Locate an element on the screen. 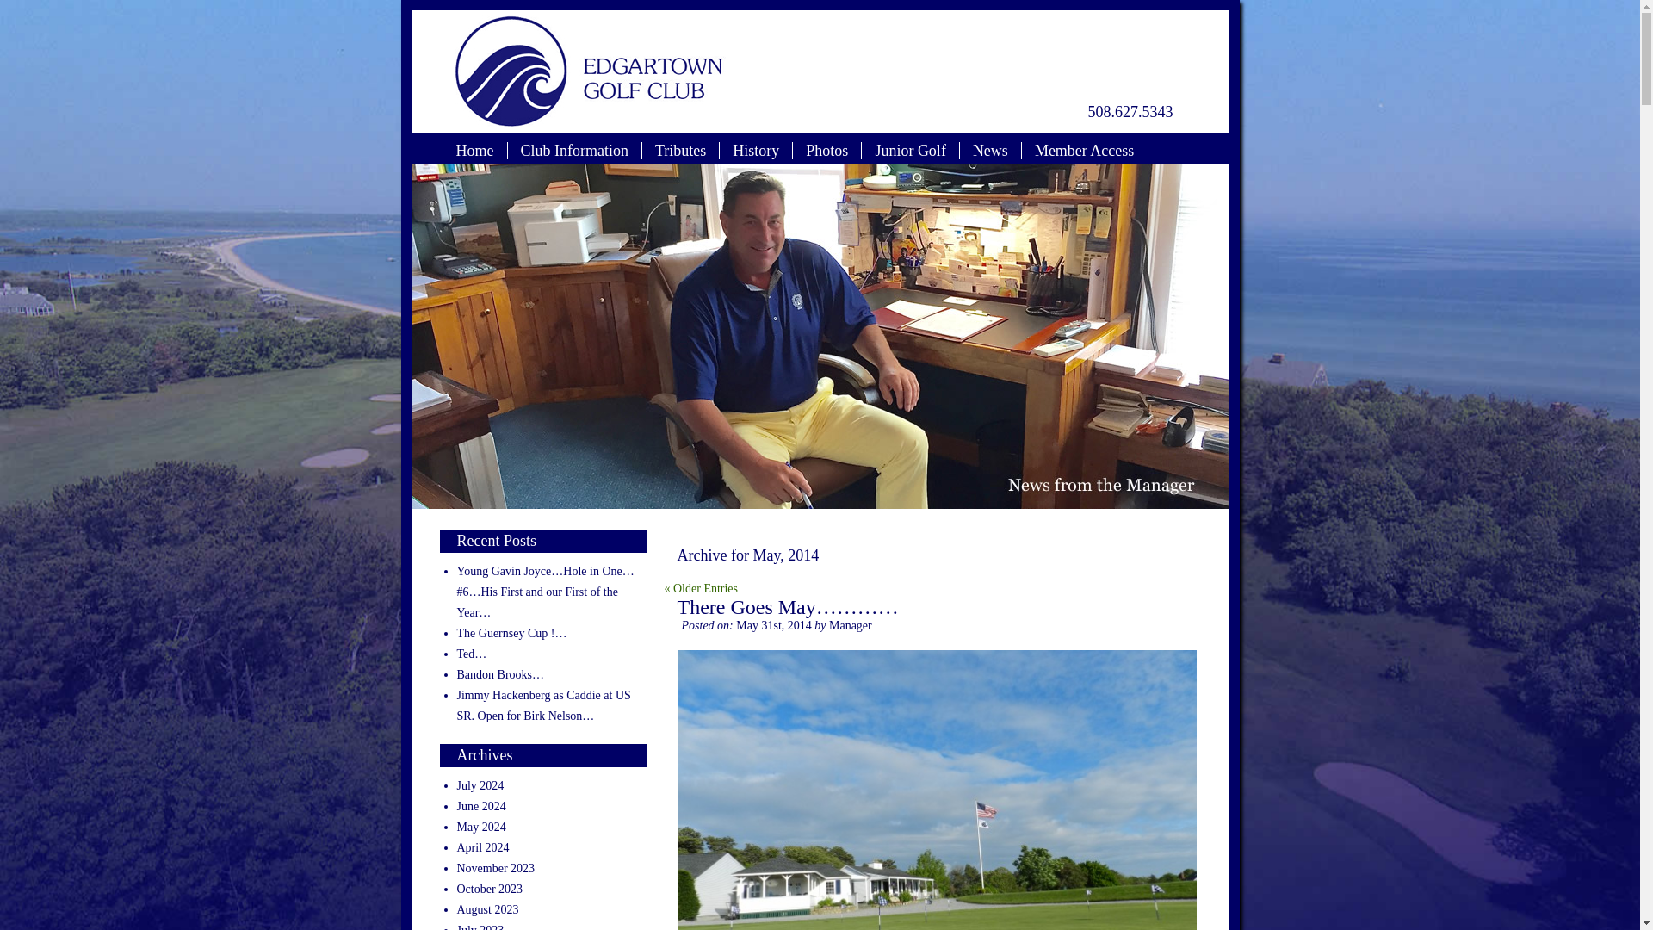 Image resolution: width=1653 pixels, height=930 pixels. July 2024 is located at coordinates (480, 785).